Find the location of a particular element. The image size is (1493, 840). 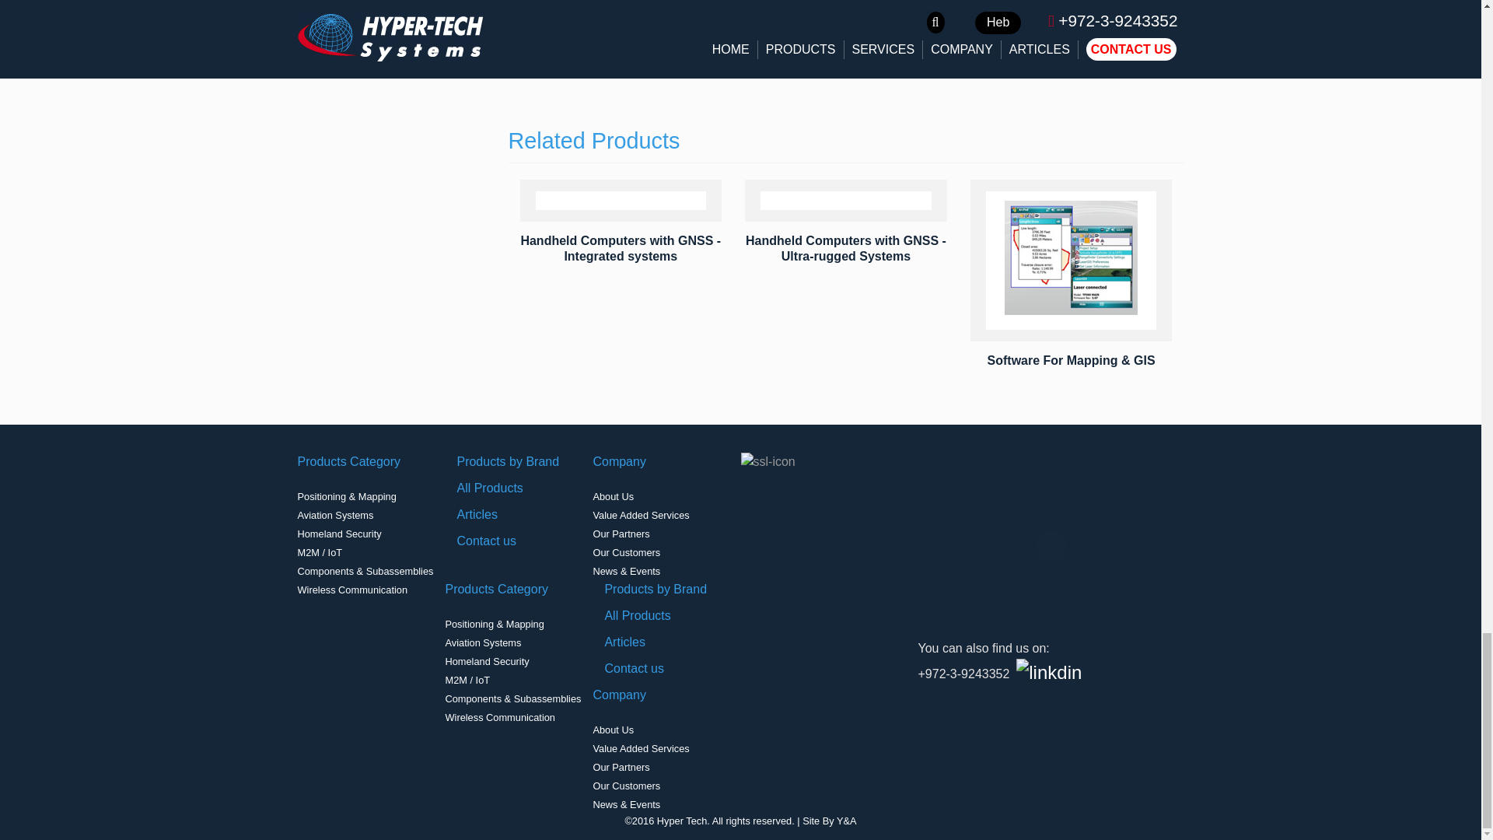

Handheld Computers with GNSS - Integrated systems is located at coordinates (621, 247).